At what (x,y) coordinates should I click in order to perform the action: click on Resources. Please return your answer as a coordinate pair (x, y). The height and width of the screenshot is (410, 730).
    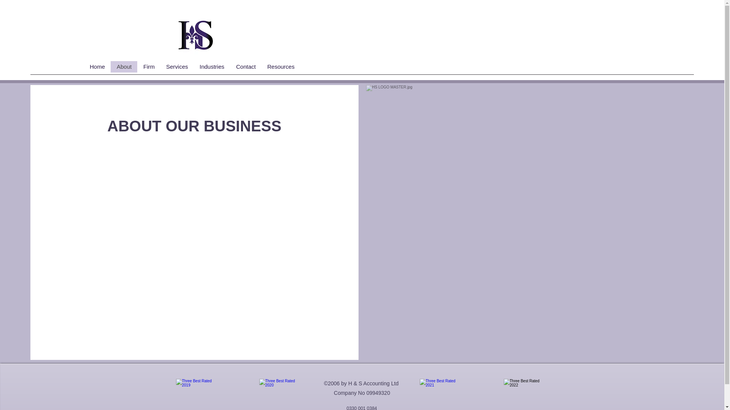
    Looking at the image, I should click on (281, 67).